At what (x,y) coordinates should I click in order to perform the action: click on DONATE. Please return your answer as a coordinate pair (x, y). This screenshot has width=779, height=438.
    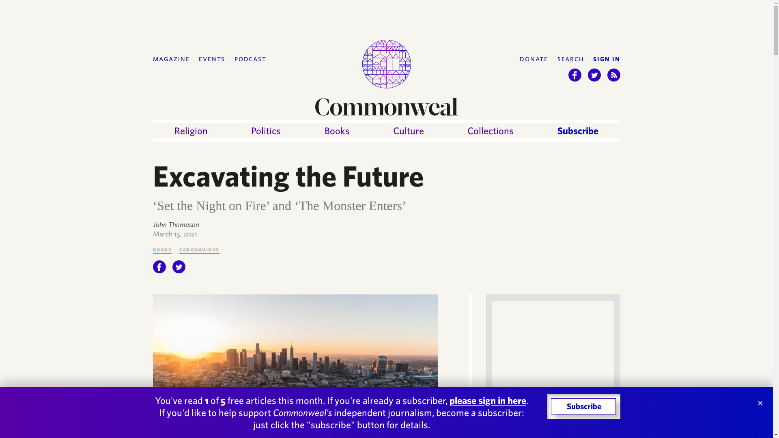
    Looking at the image, I should click on (534, 60).